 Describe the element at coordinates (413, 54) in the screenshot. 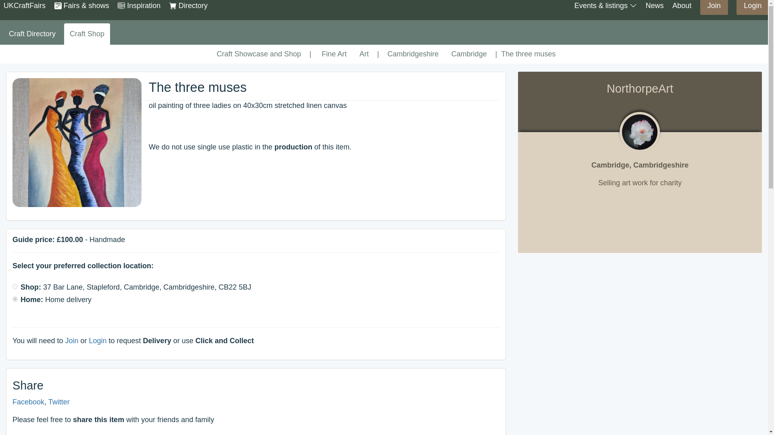

I see `Cambridgeshire` at that location.